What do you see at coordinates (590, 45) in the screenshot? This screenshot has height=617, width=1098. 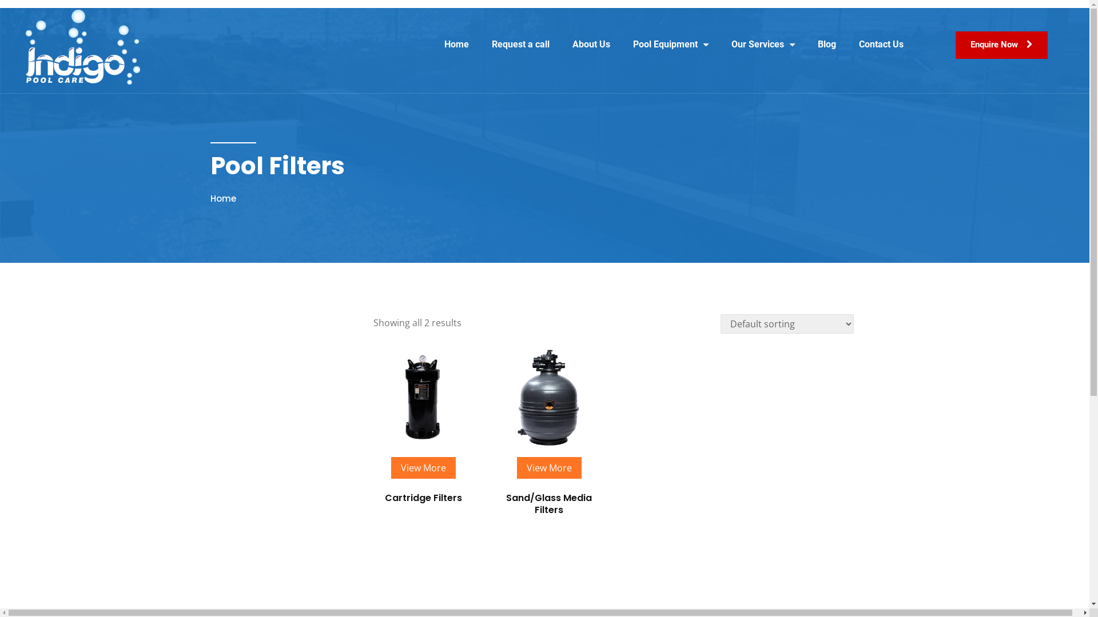 I see `About Us` at bounding box center [590, 45].